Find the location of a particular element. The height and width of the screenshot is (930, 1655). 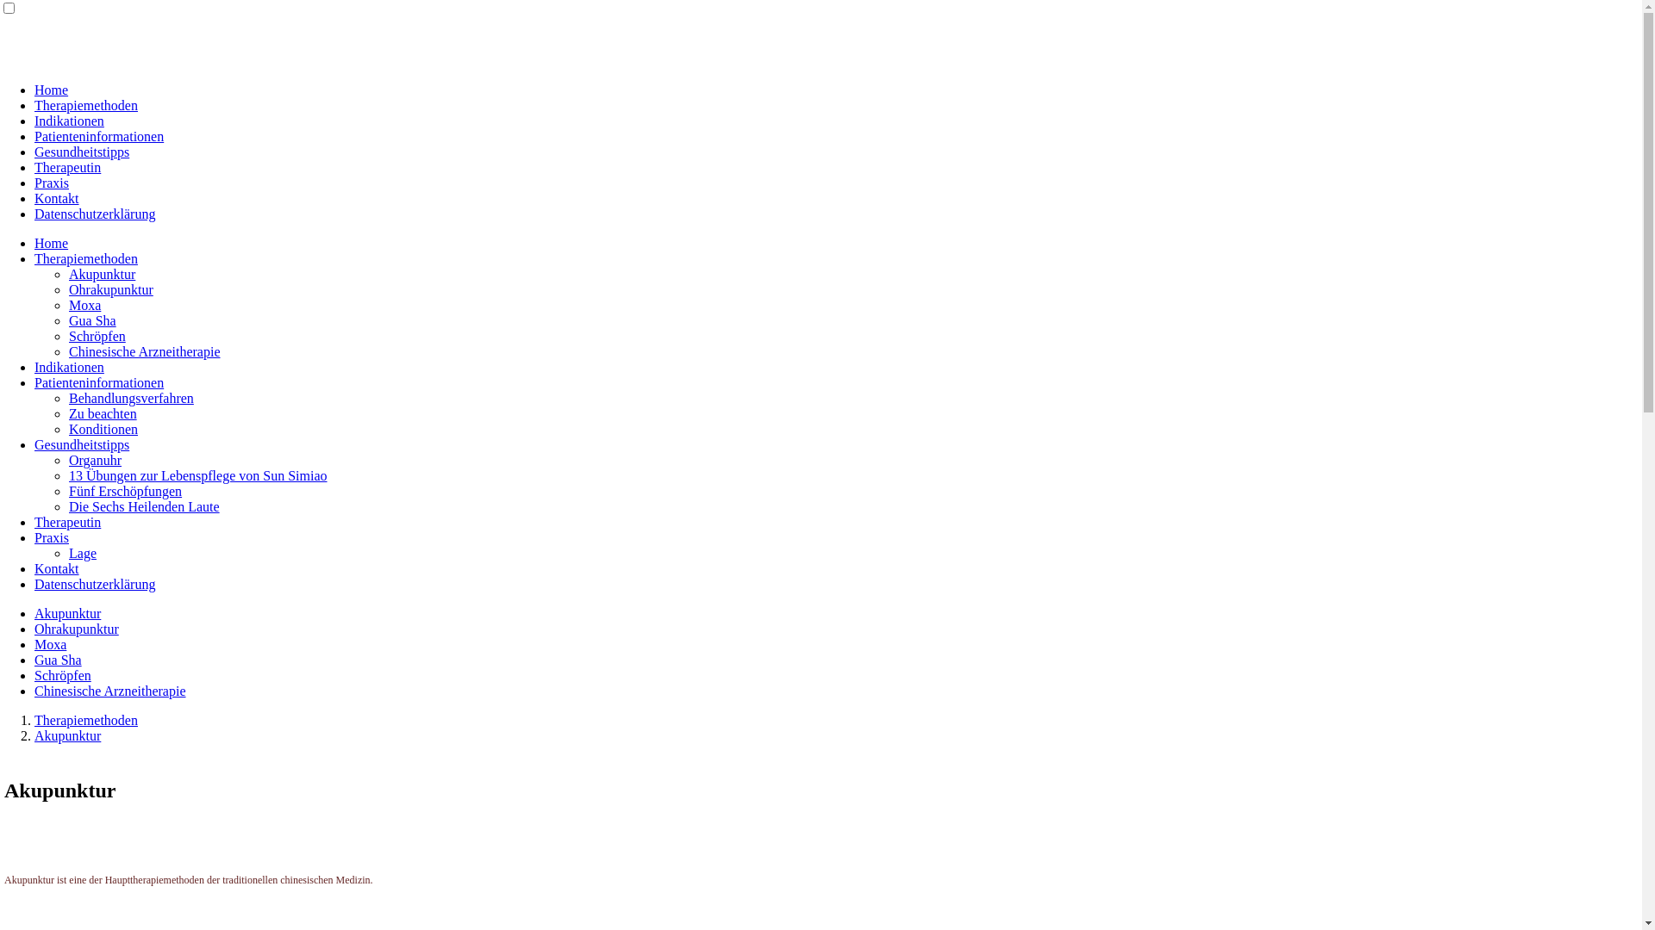

Moxa is located at coordinates (84, 305).